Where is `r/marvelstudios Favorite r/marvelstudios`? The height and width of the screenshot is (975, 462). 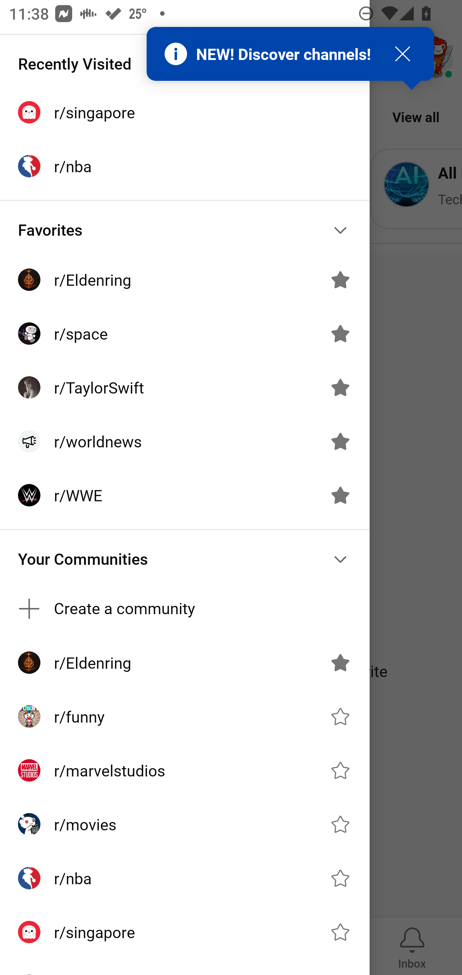
r/marvelstudios Favorite r/marvelstudios is located at coordinates (185, 770).